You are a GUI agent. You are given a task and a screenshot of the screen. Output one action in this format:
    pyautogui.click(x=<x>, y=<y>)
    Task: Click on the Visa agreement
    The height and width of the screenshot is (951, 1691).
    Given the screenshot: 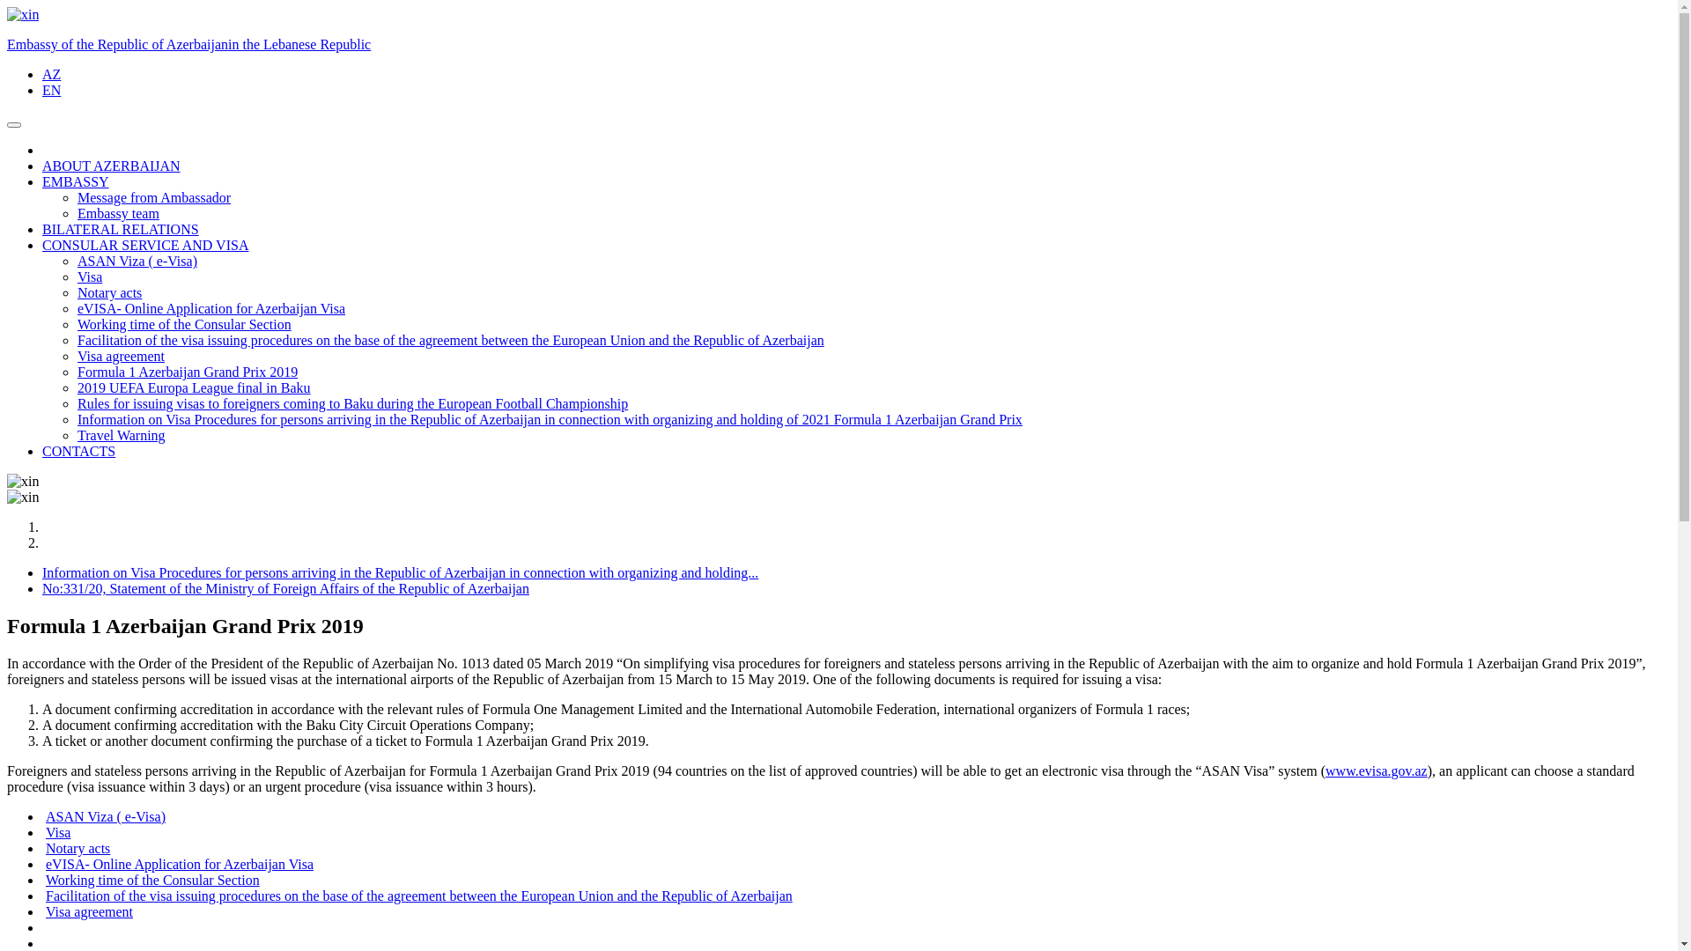 What is the action you would take?
    pyautogui.click(x=88, y=912)
    